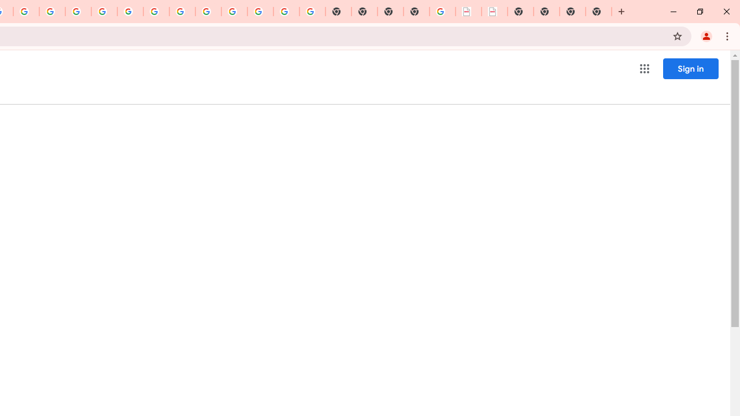 The image size is (740, 416). I want to click on YouTube, so click(156, 12).